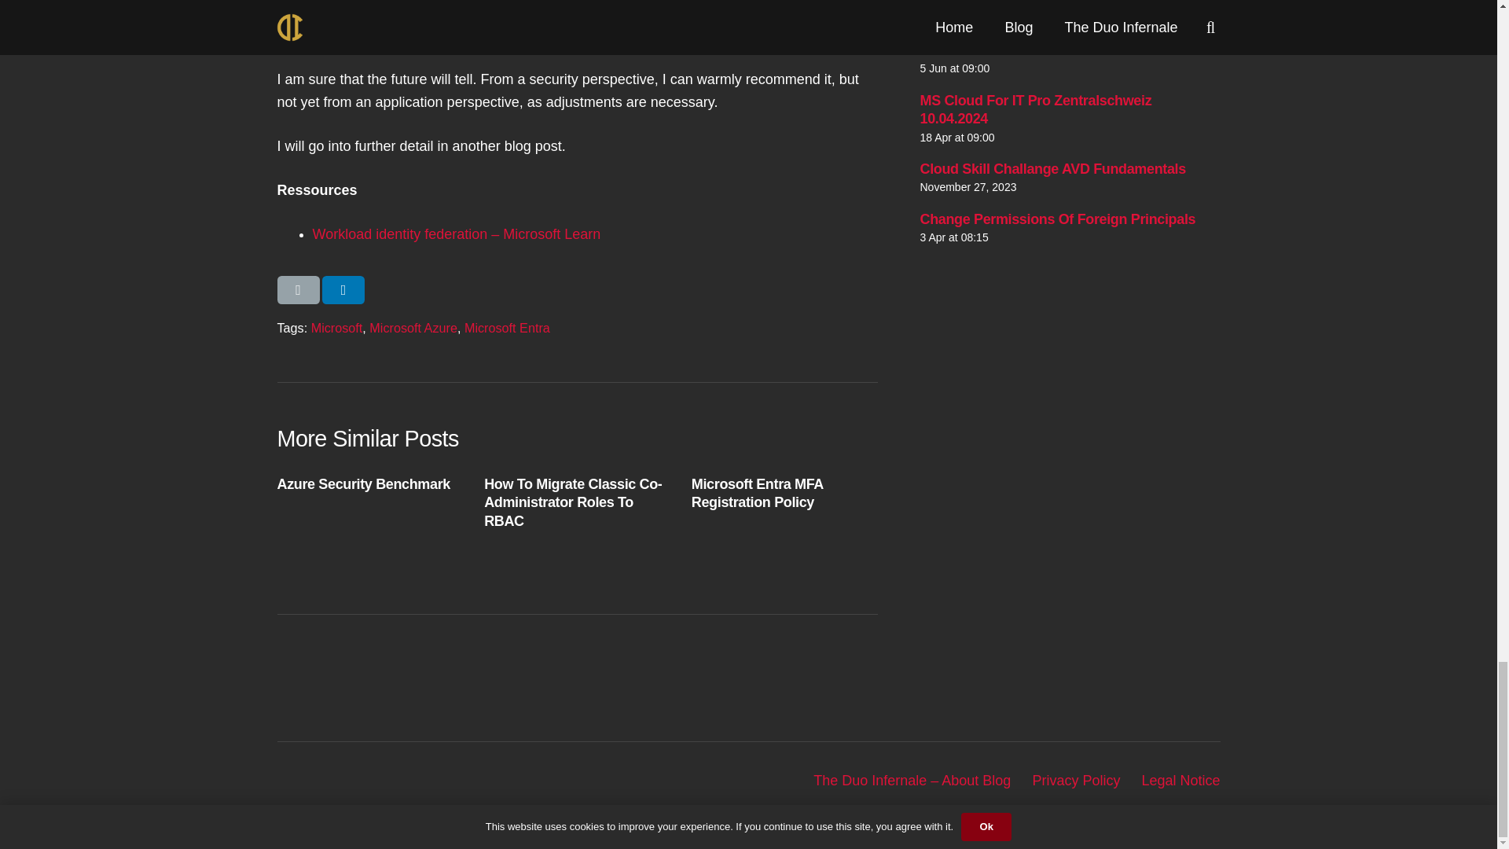 The width and height of the screenshot is (1509, 849). Describe the element at coordinates (573, 502) in the screenshot. I see `How To Migrate Classic Co-Administrator Roles To RBAC` at that location.